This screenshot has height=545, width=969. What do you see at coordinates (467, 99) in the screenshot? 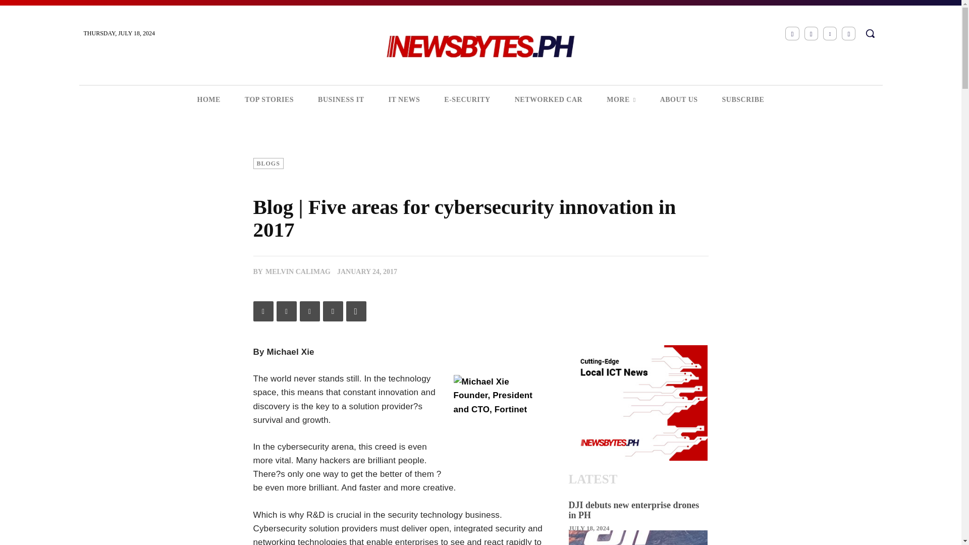
I see `E-SECURITY` at bounding box center [467, 99].